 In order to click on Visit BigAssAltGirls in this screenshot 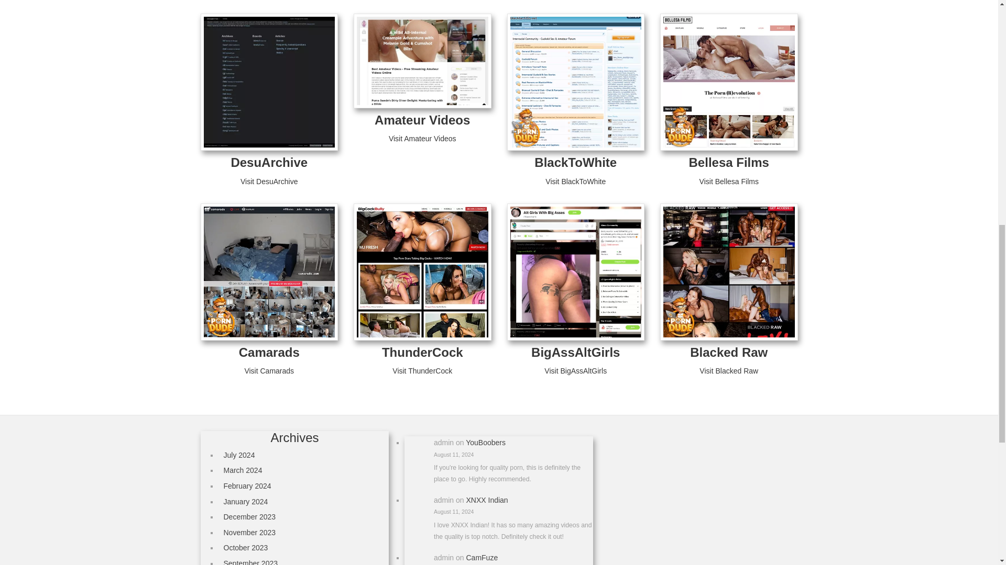, I will do `click(575, 370)`.